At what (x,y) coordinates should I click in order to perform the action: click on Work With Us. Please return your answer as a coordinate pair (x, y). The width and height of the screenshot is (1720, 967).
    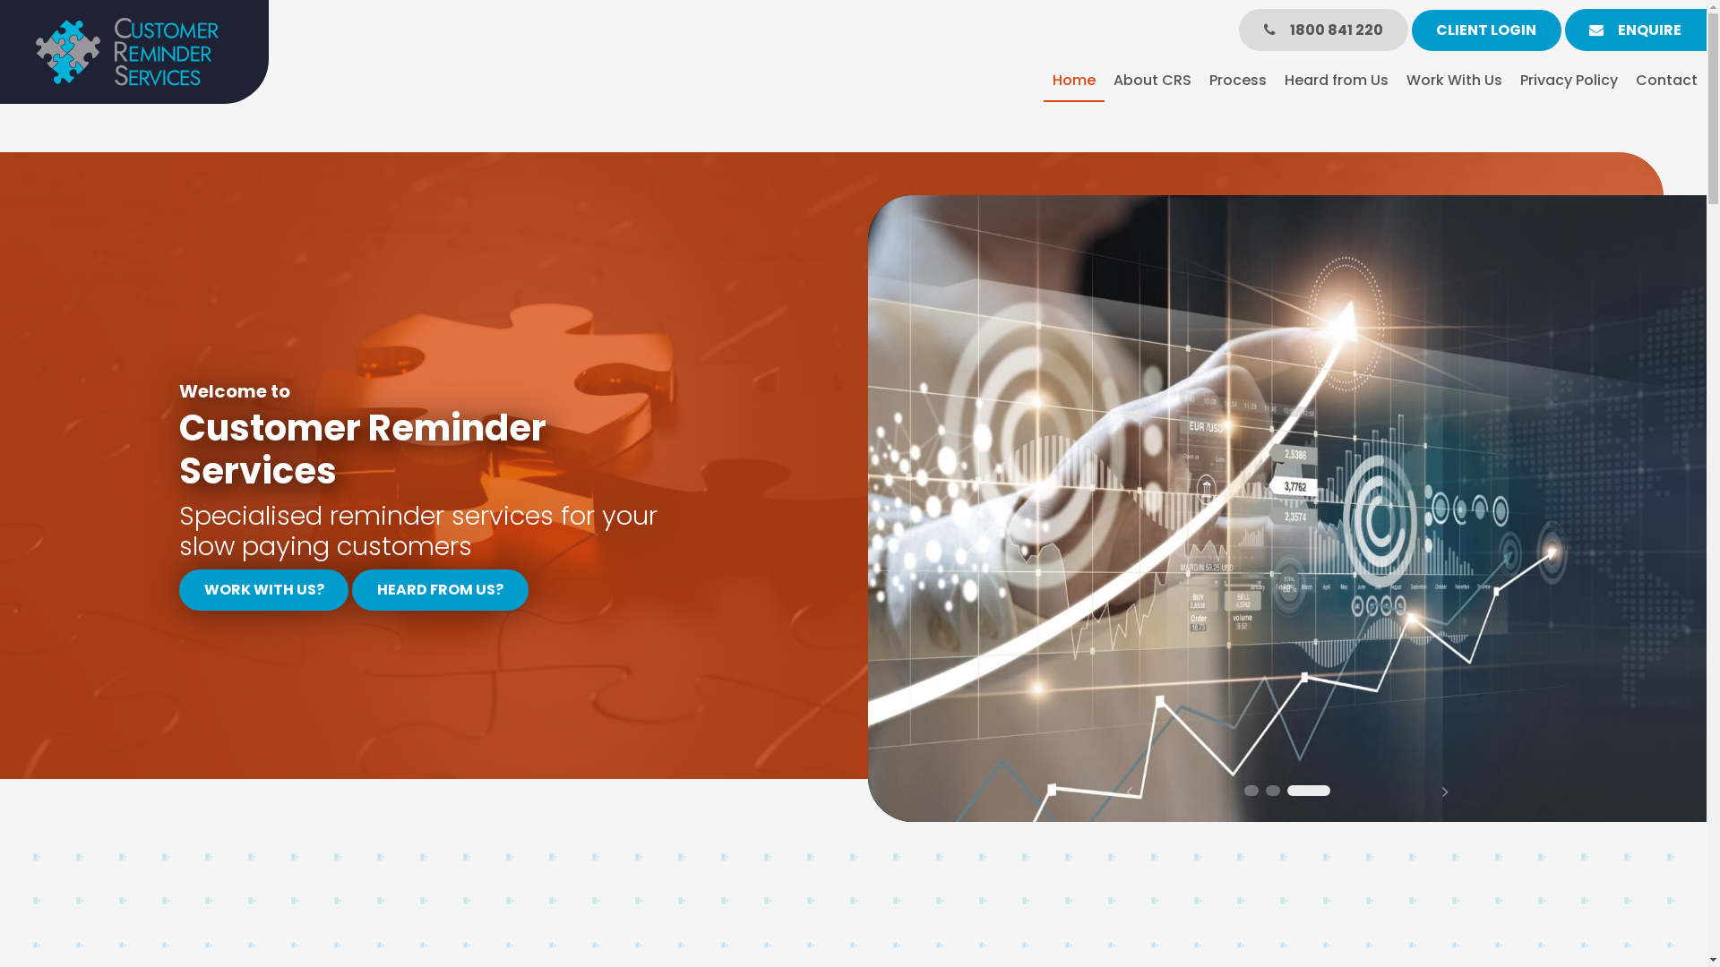
    Looking at the image, I should click on (1455, 81).